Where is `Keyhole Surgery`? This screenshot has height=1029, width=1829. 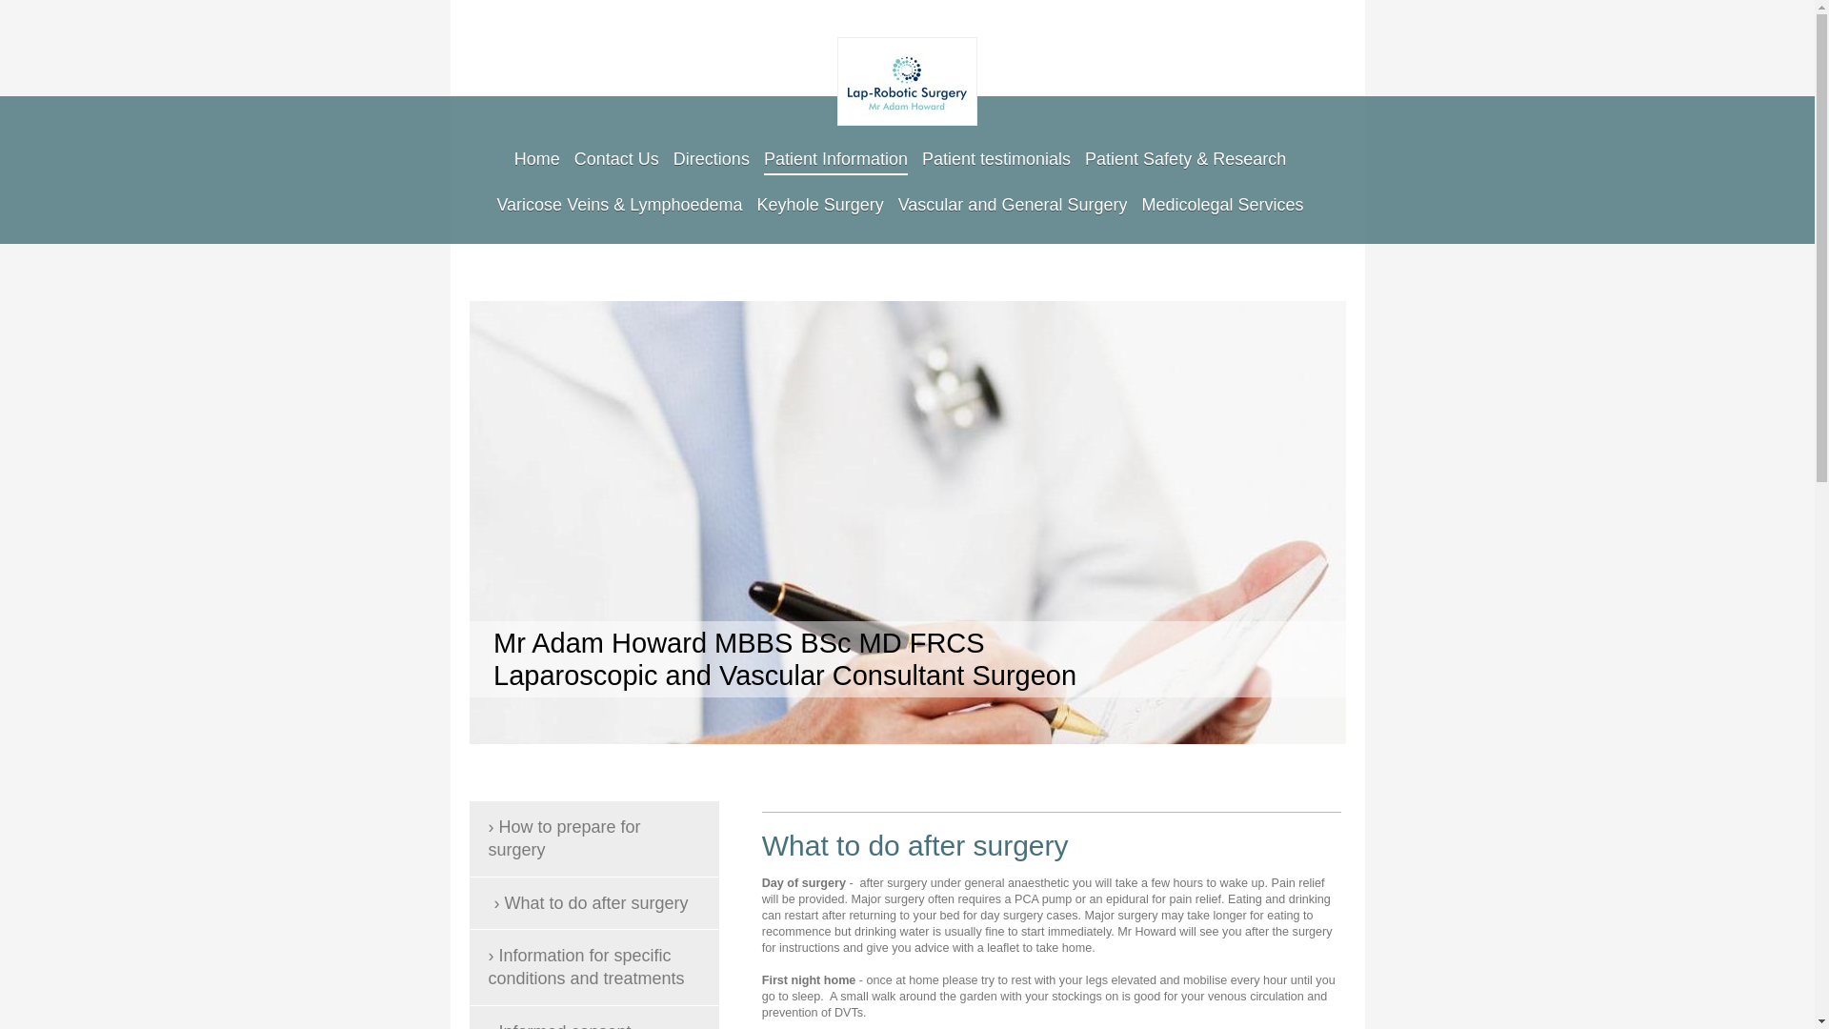
Keyhole Surgery is located at coordinates (819, 200).